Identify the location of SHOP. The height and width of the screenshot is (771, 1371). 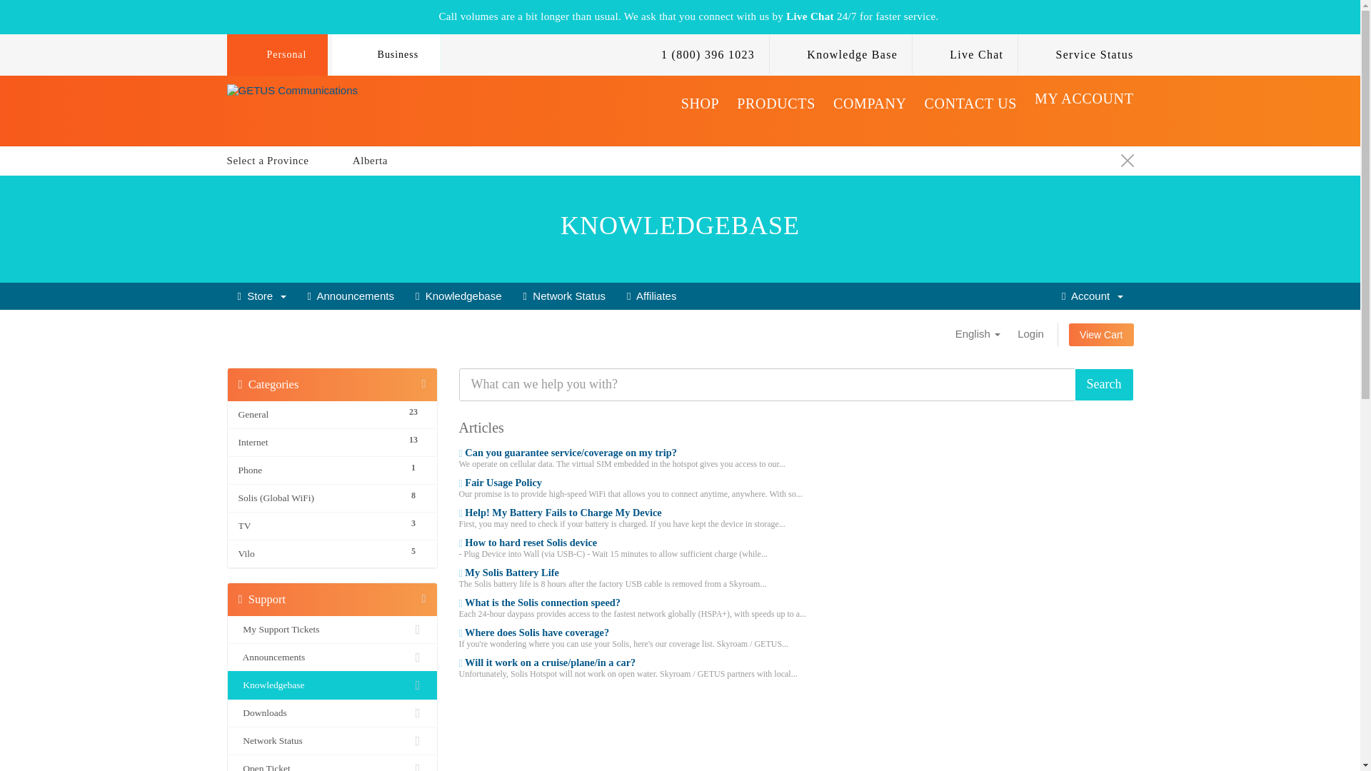
(700, 113).